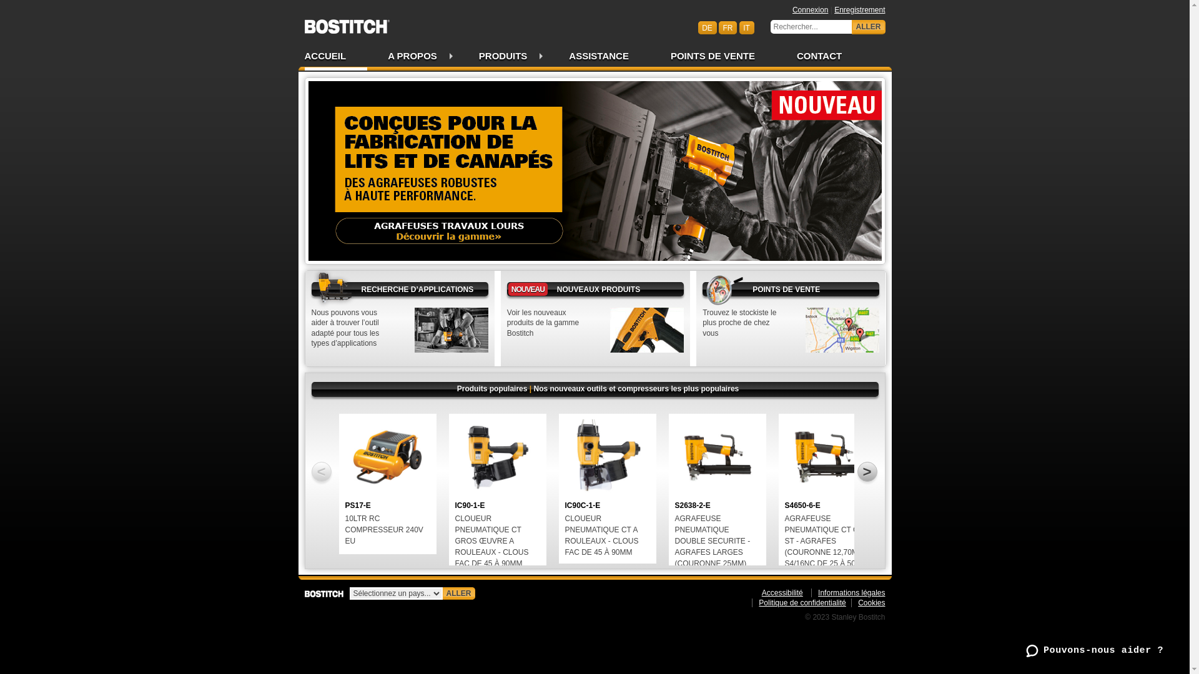 Image resolution: width=1199 pixels, height=674 pixels. I want to click on Connexion, so click(811, 10).